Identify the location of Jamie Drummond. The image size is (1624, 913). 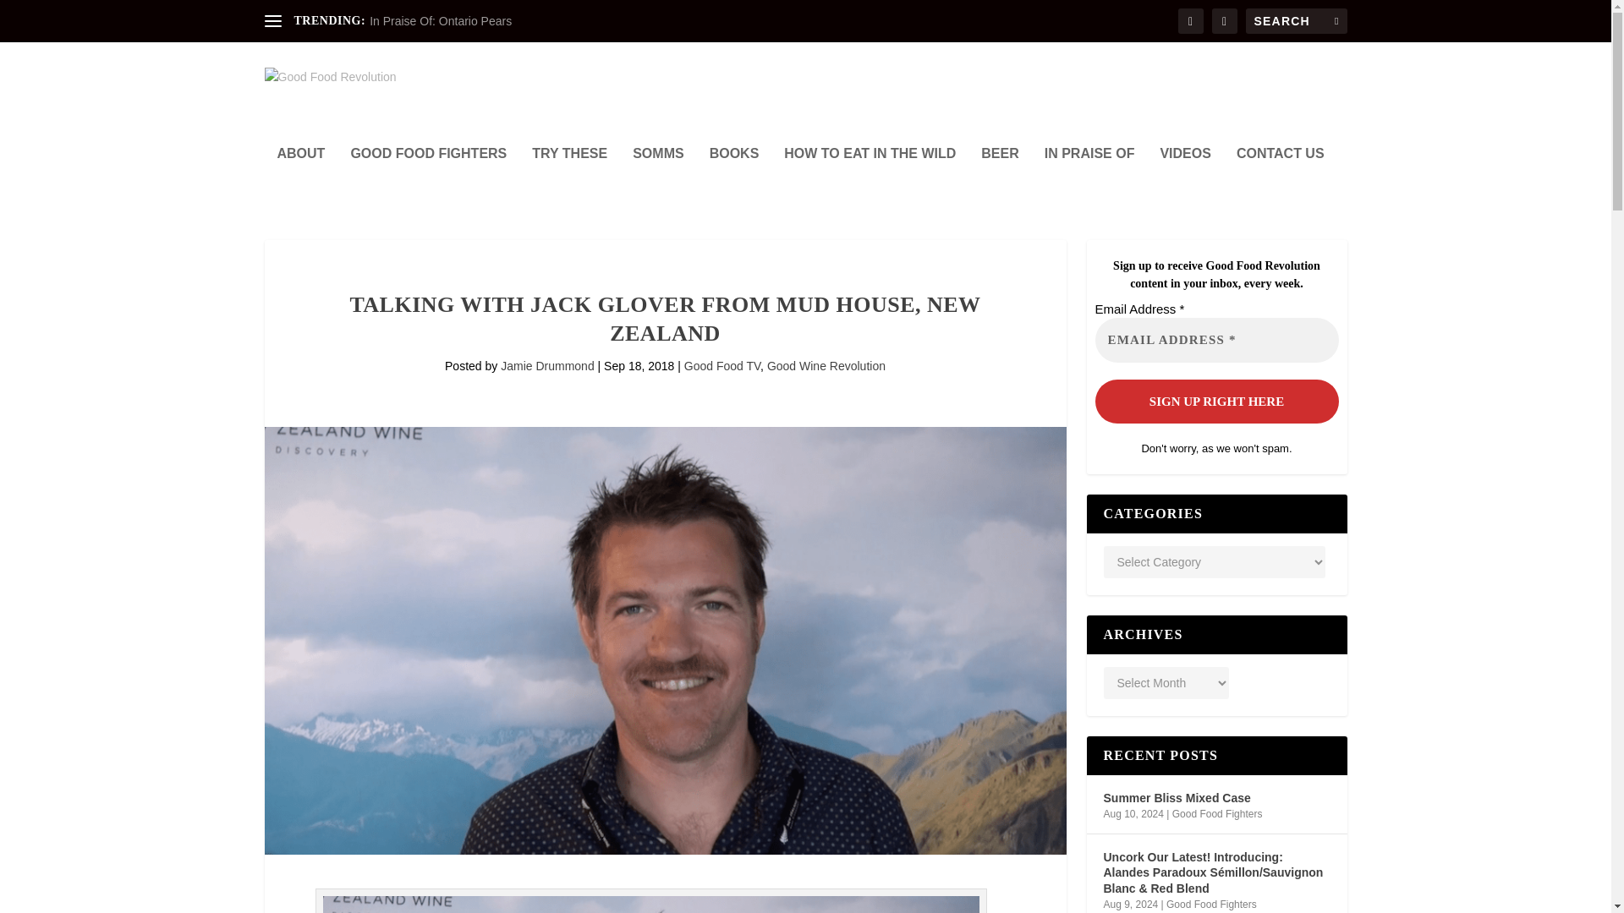
(546, 365).